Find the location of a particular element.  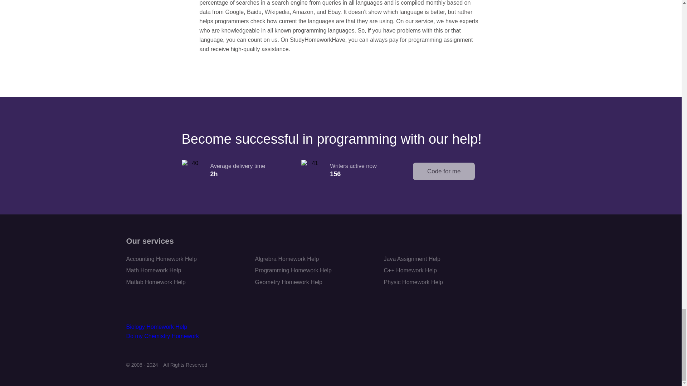

Do my Chemistry Homework is located at coordinates (162, 336).